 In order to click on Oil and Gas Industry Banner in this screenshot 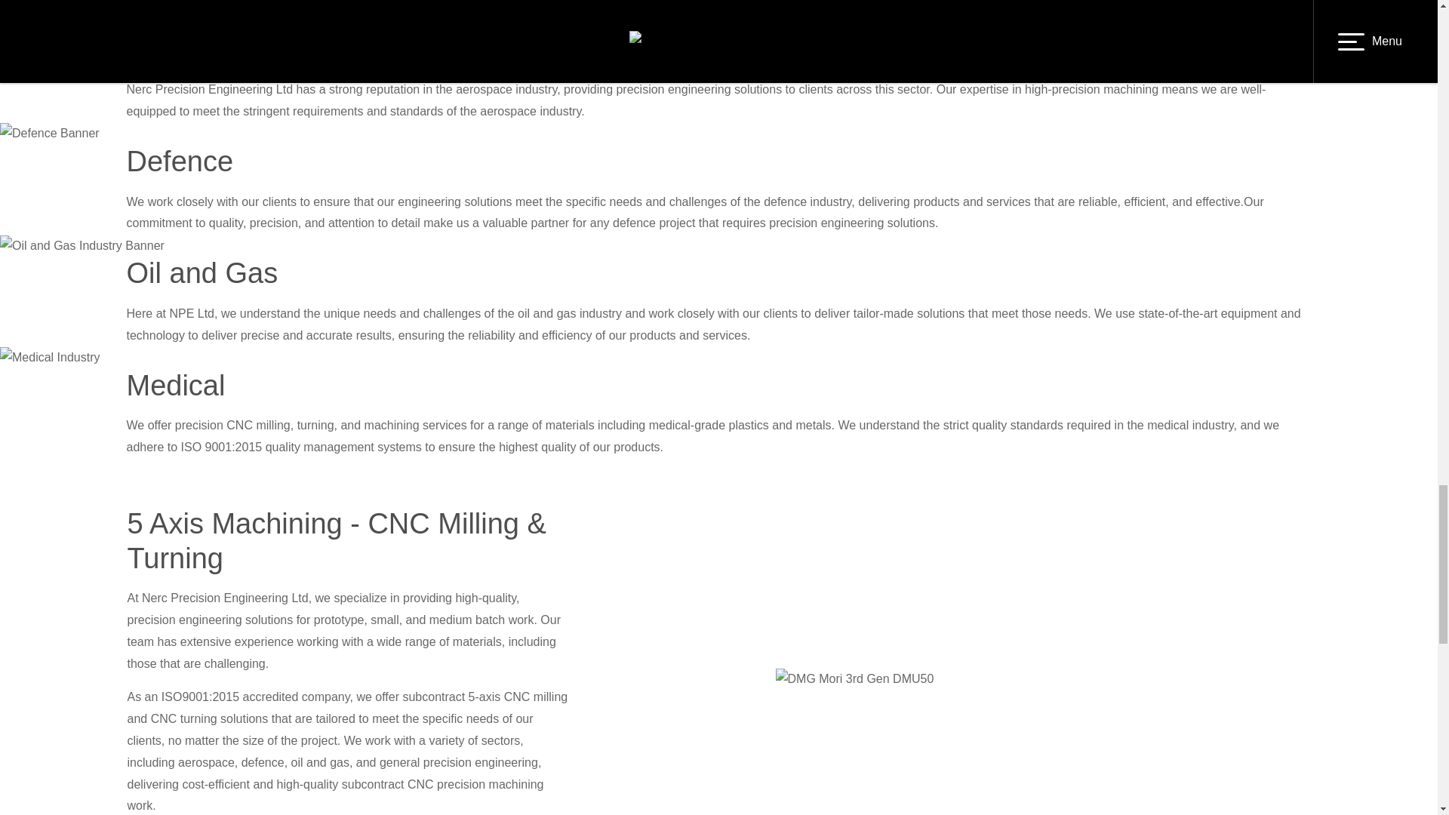, I will do `click(82, 246)`.